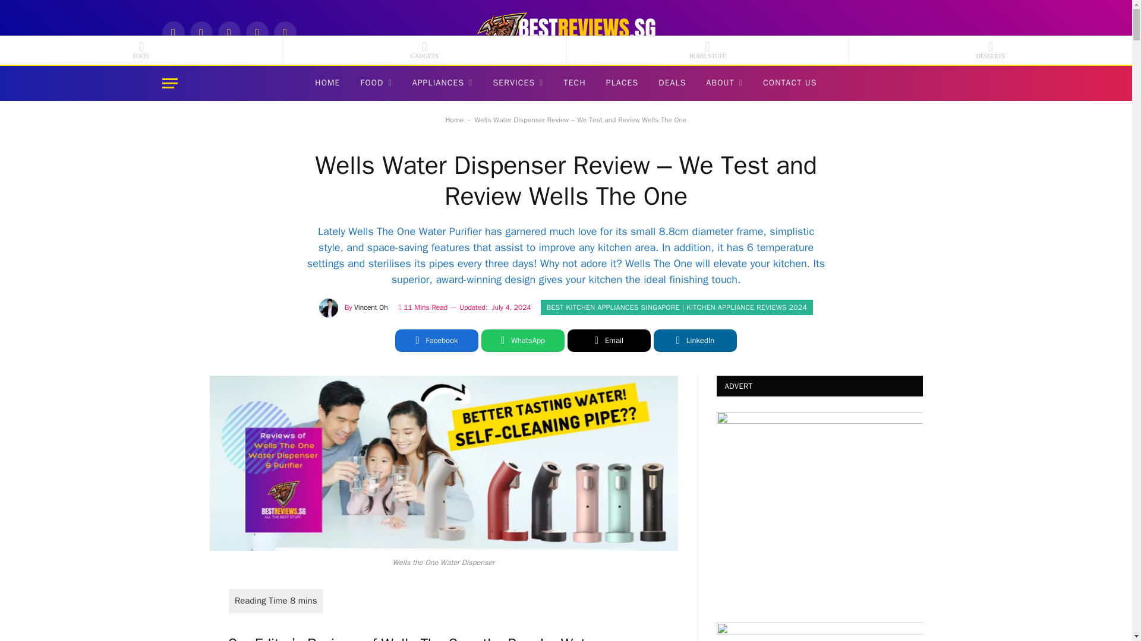  What do you see at coordinates (284, 32) in the screenshot?
I see `YouTube` at bounding box center [284, 32].